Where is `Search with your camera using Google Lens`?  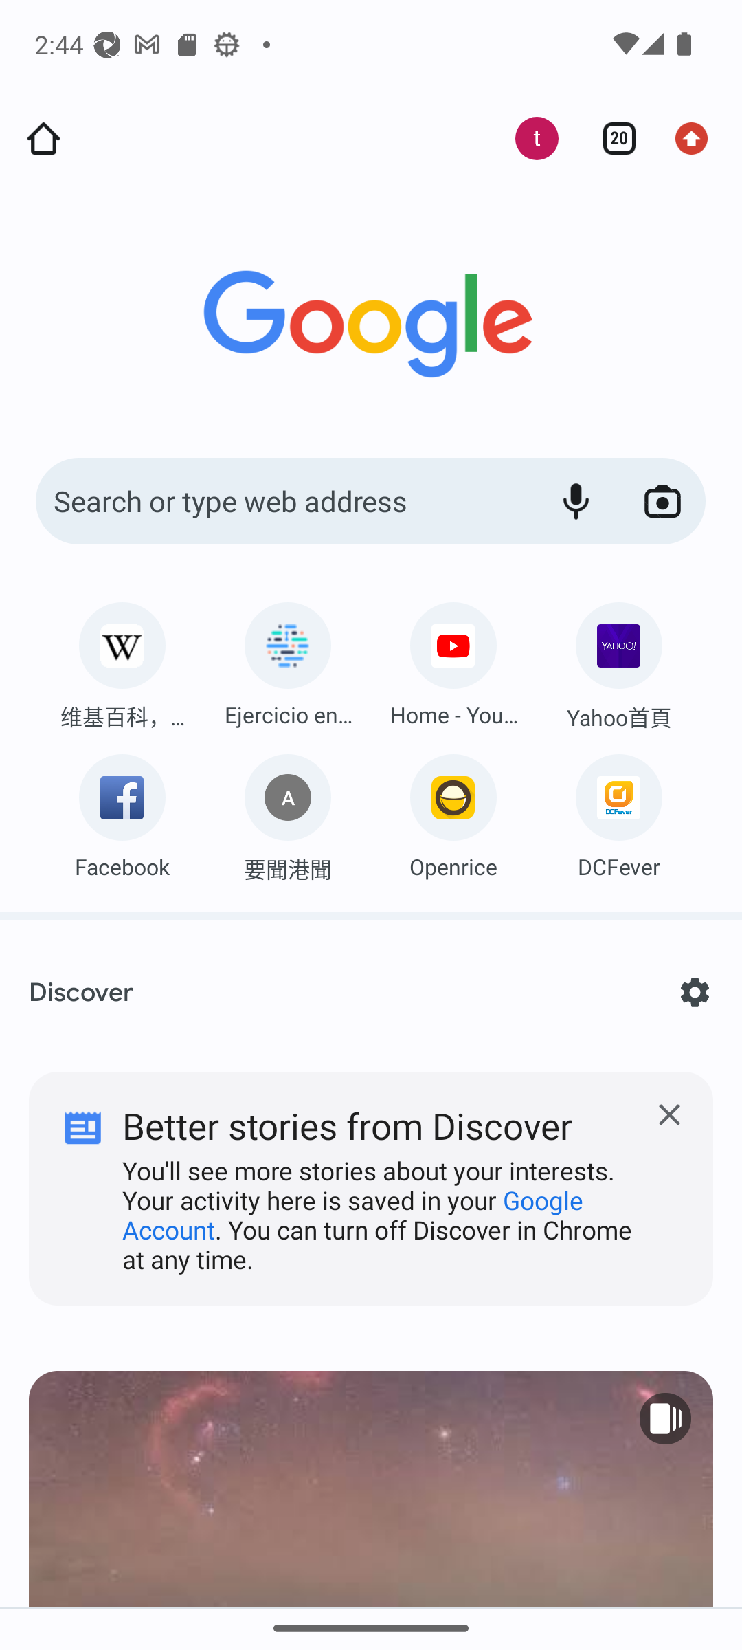 Search with your camera using Google Lens is located at coordinates (662, 502).